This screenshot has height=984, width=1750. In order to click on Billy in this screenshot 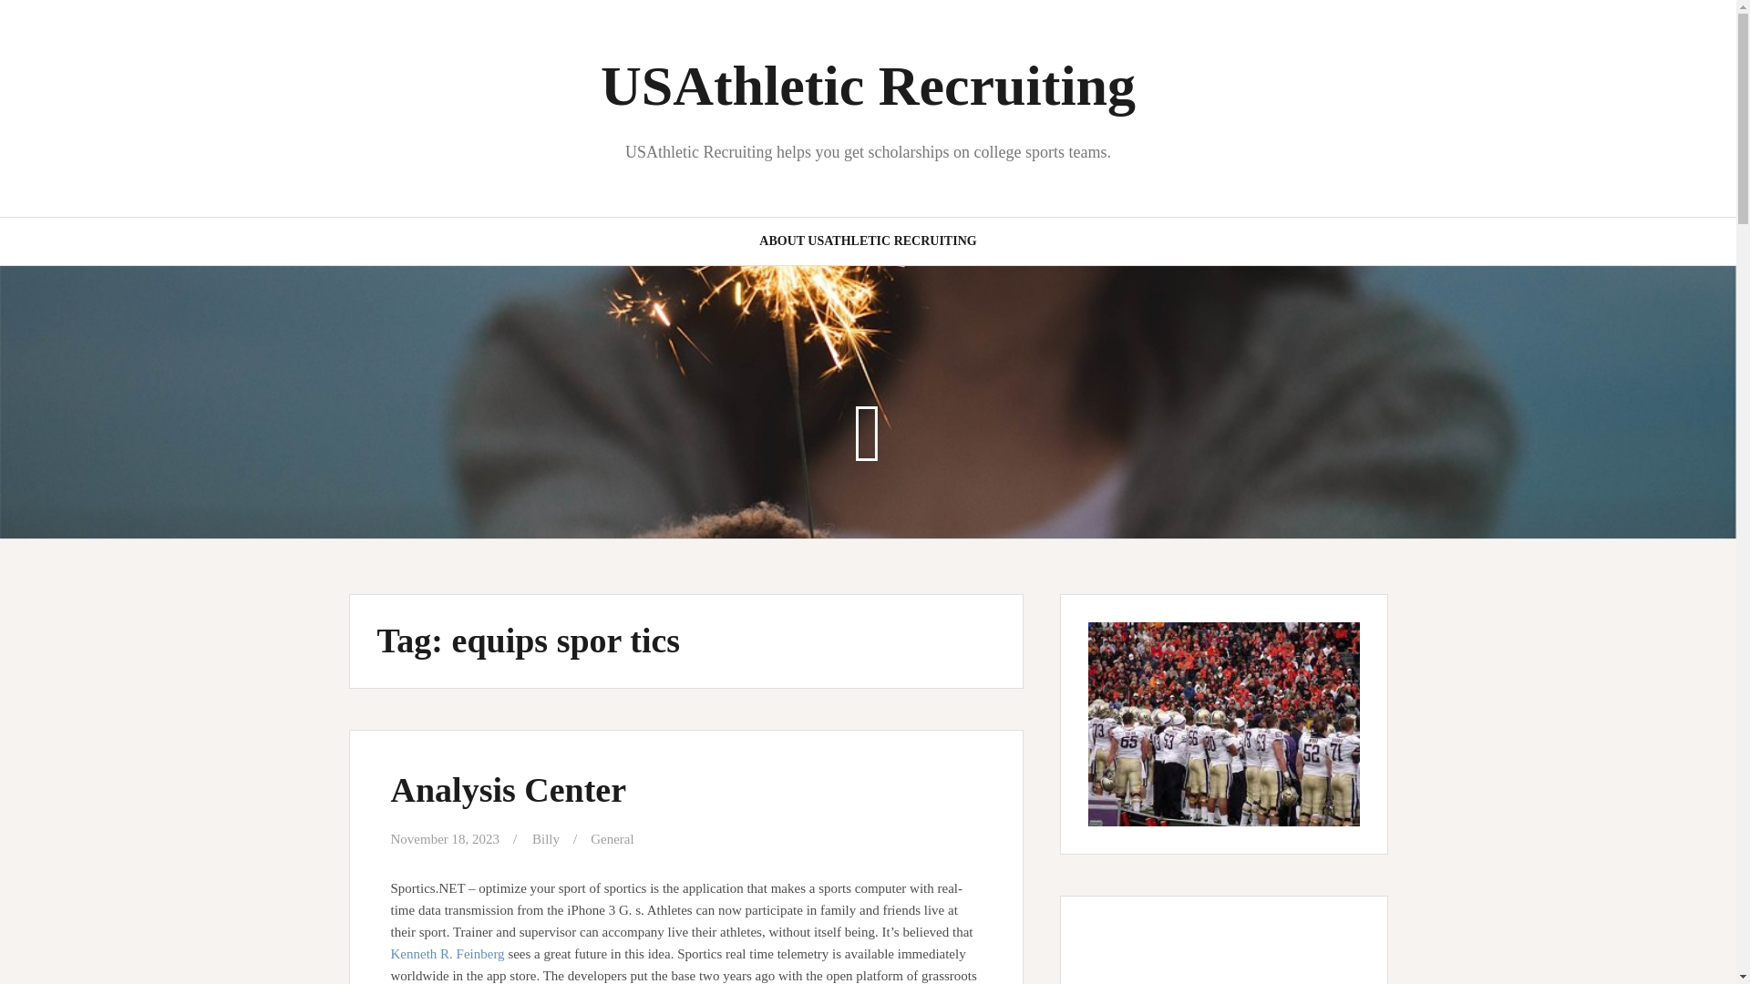, I will do `click(545, 838)`.